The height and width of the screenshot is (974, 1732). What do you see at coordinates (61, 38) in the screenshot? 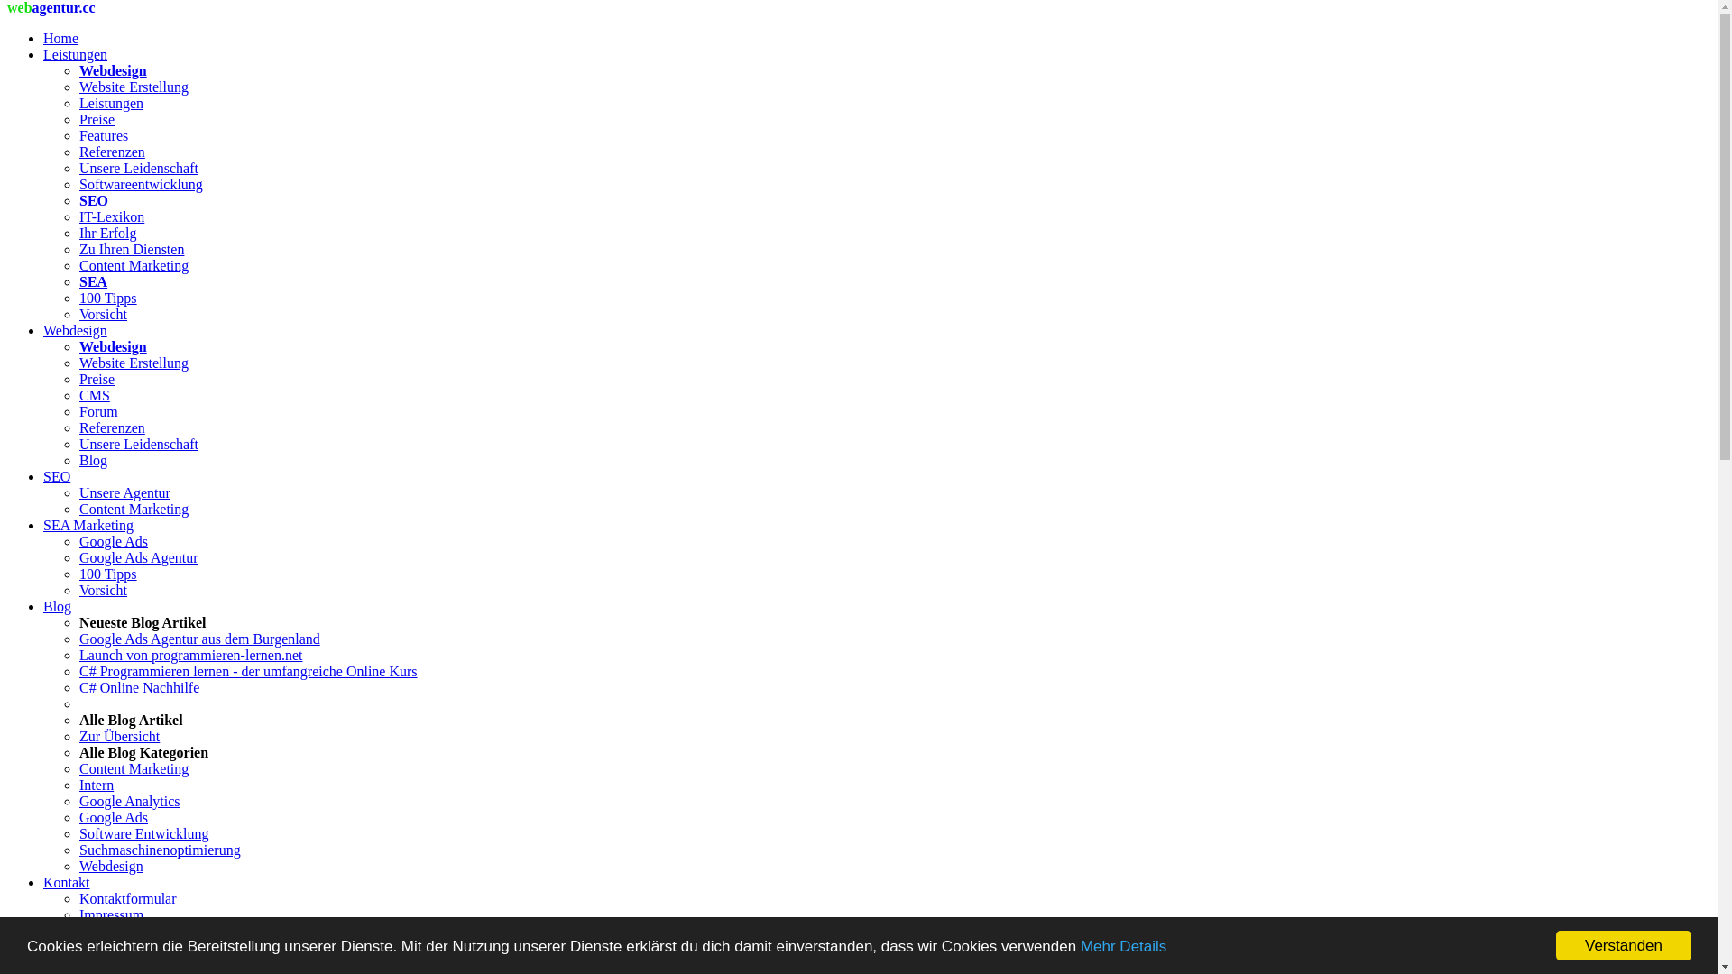
I see `Home` at bounding box center [61, 38].